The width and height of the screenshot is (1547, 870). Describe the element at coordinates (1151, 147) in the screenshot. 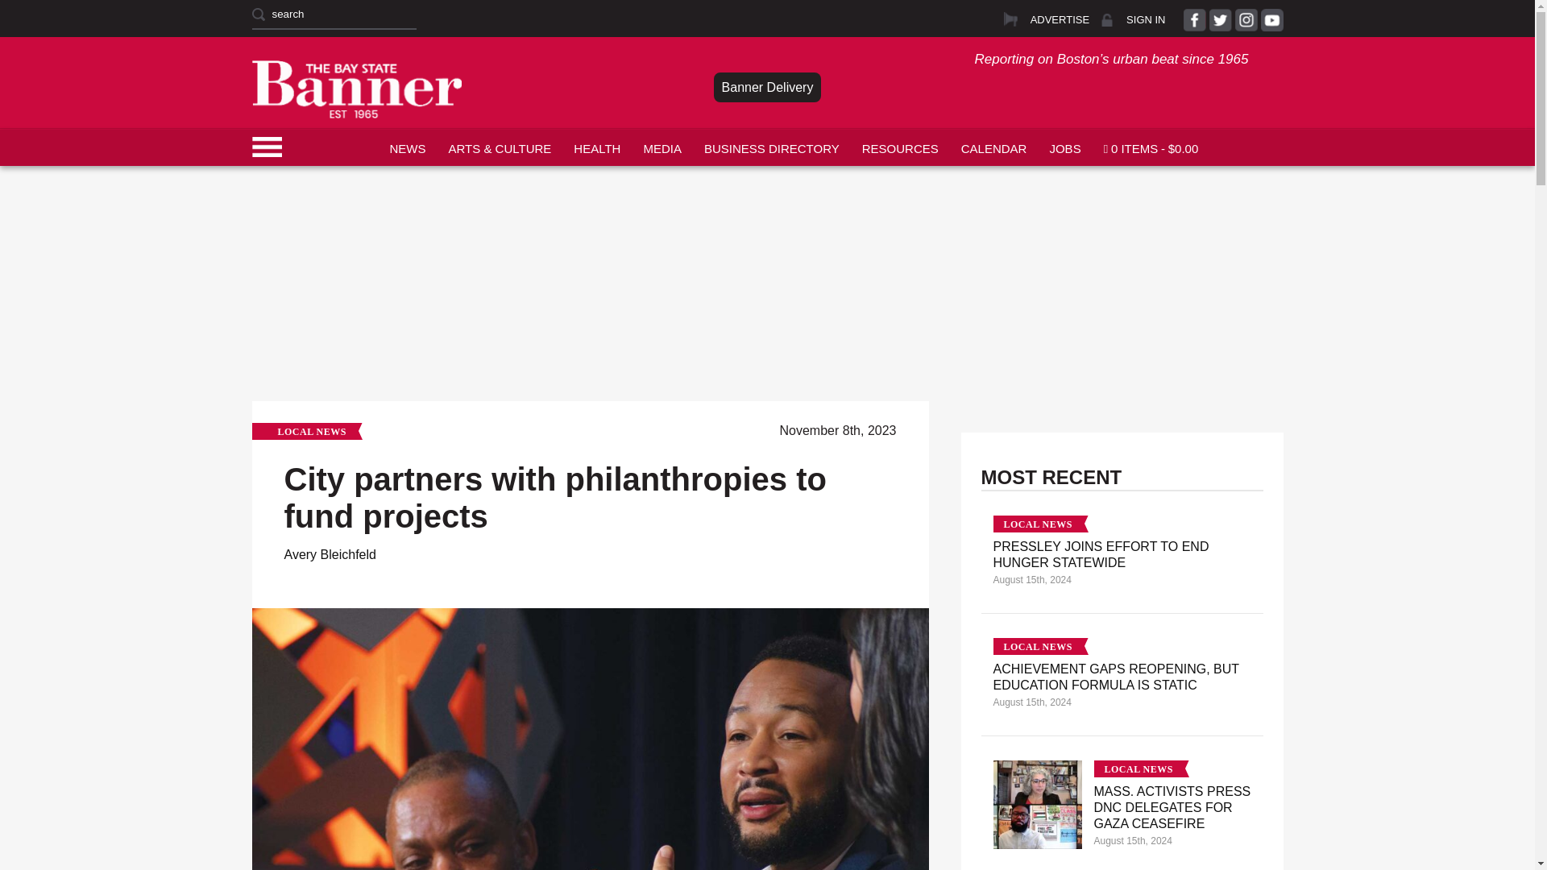

I see `Start shopping` at that location.